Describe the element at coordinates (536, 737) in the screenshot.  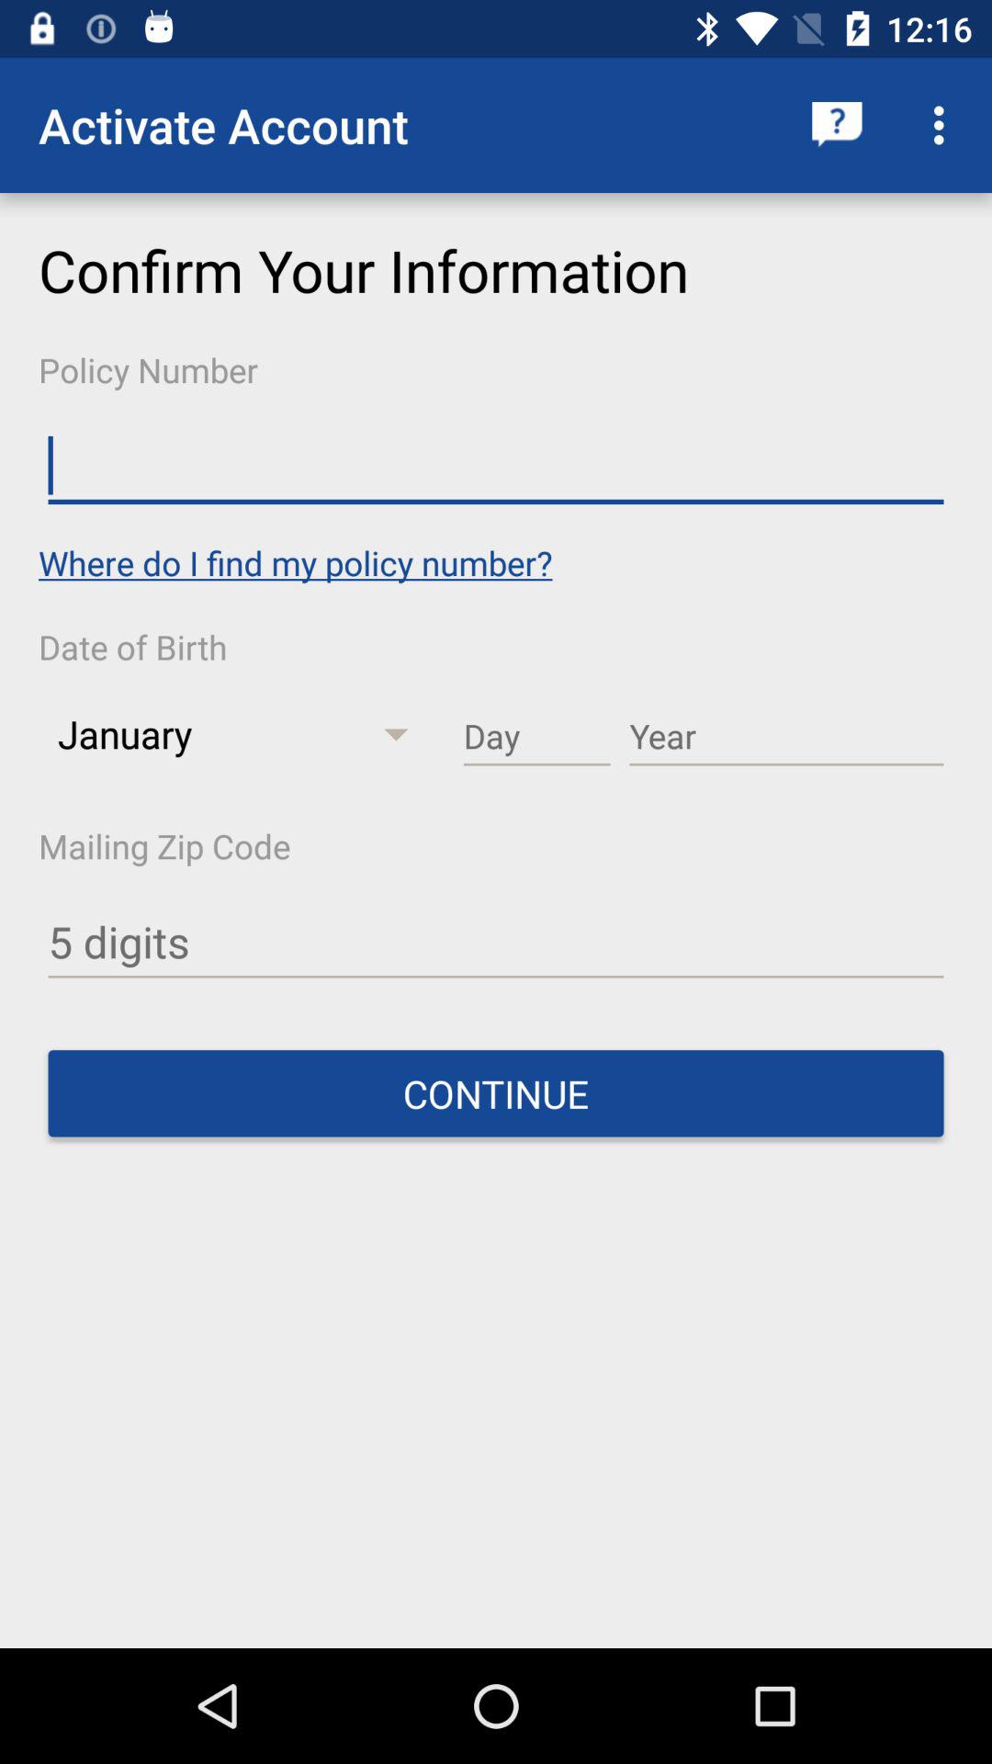
I see `open icon below the where do i item` at that location.